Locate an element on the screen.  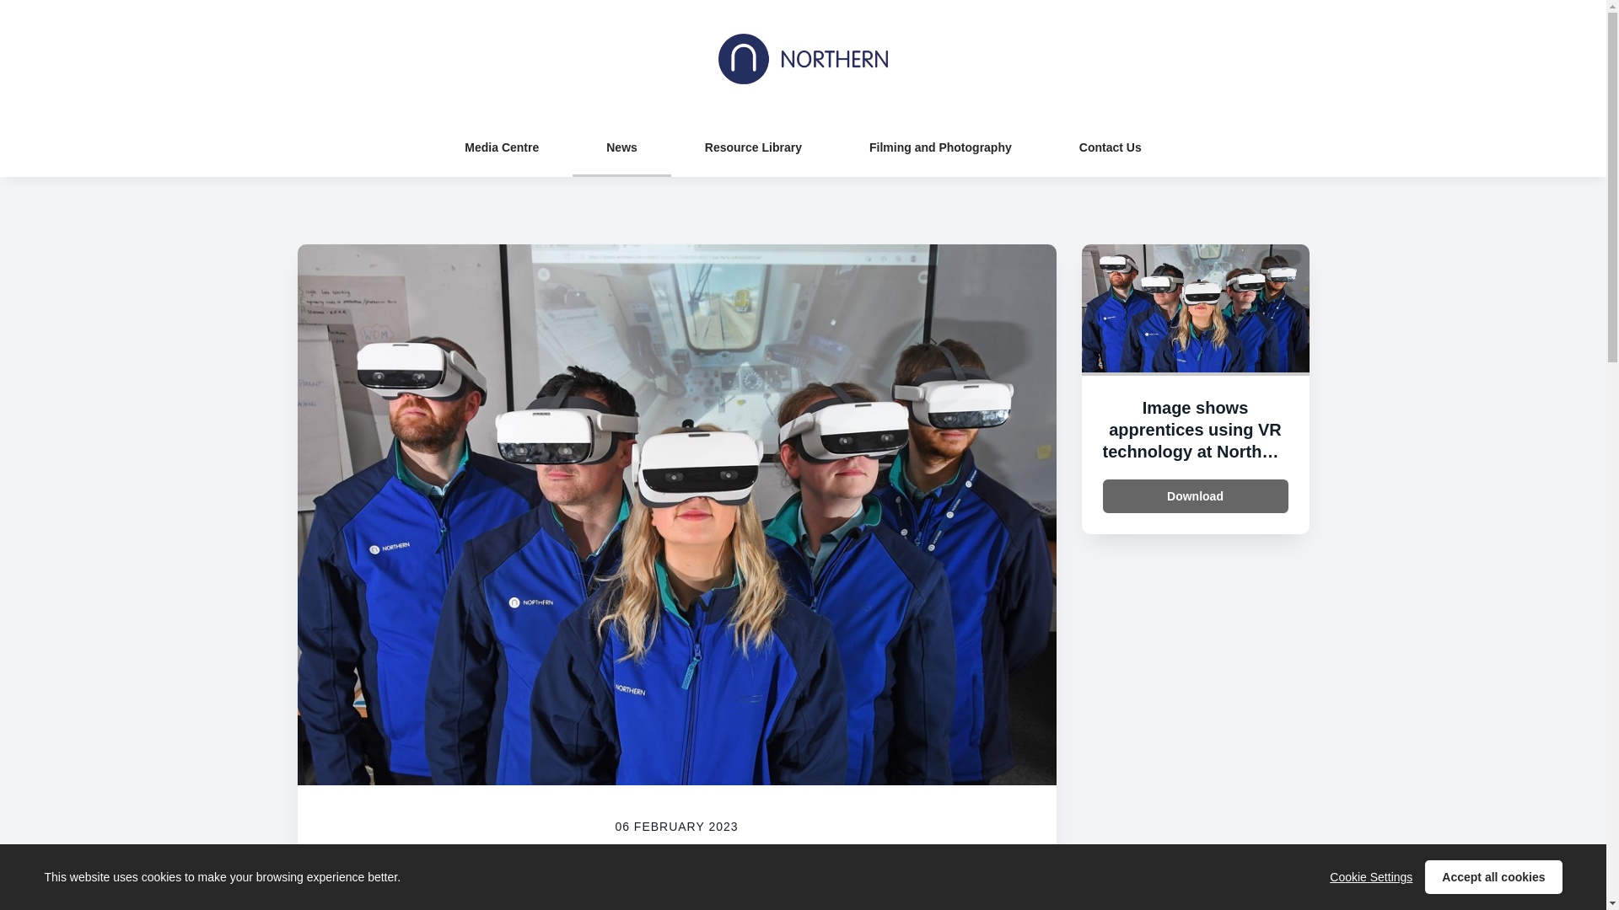
News is located at coordinates (622, 147).